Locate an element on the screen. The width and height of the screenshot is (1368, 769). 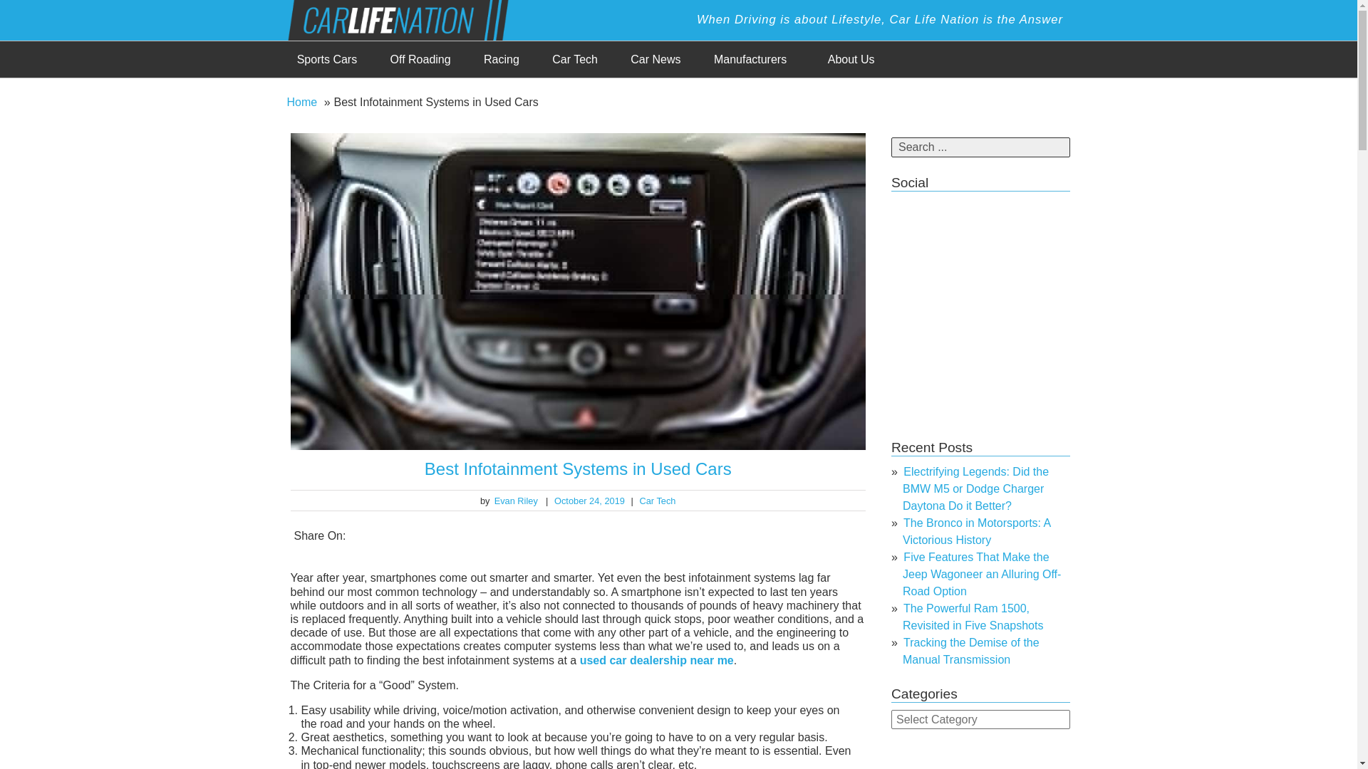
Car Life Nation Twitter is located at coordinates (933, 209).